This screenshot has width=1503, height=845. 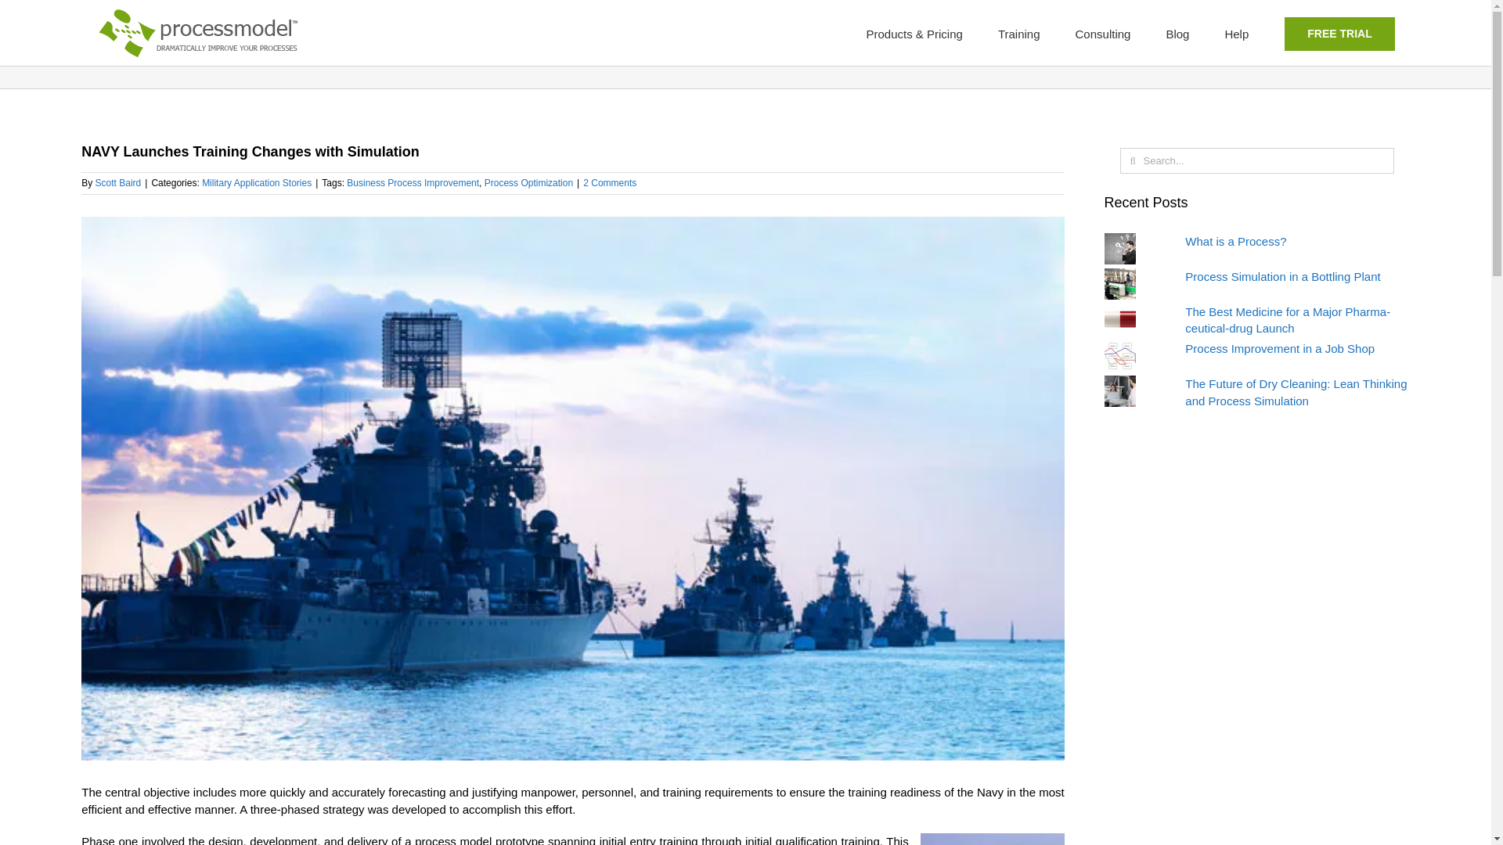 What do you see at coordinates (528, 182) in the screenshot?
I see `Process Optimization` at bounding box center [528, 182].